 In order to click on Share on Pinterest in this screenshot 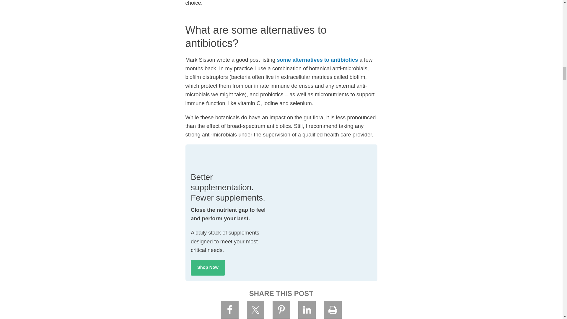, I will do `click(281, 310)`.